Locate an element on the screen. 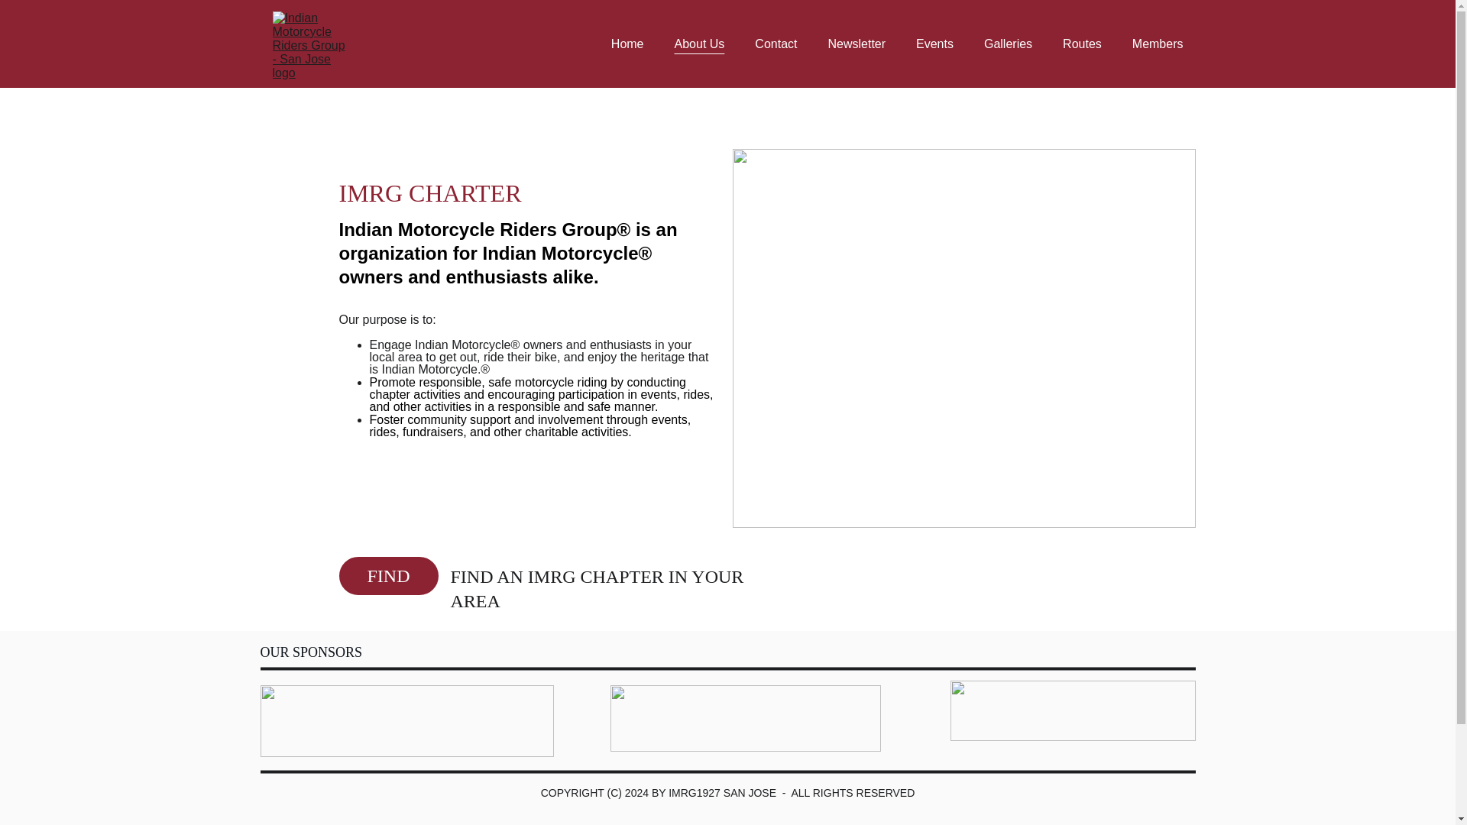 This screenshot has width=1467, height=825. Newsletter is located at coordinates (856, 44).